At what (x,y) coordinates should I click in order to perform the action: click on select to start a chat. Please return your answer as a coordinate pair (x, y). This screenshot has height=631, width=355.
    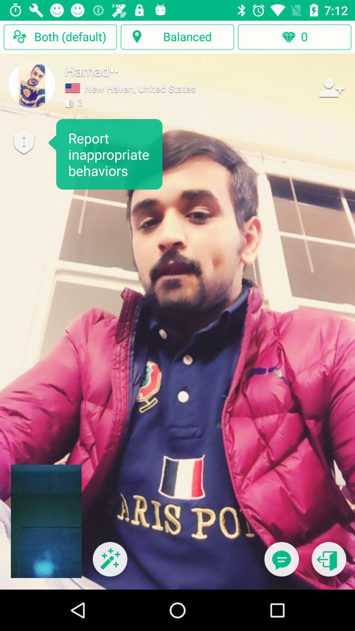
    Looking at the image, I should click on (281, 563).